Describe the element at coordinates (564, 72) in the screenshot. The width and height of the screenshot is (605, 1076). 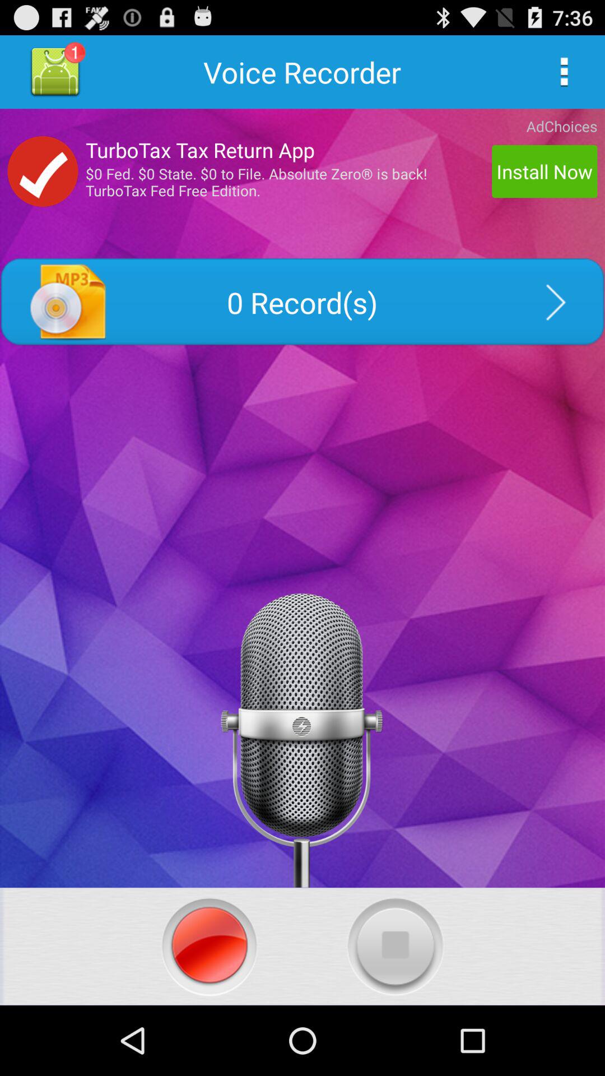
I see `navigation menu` at that location.